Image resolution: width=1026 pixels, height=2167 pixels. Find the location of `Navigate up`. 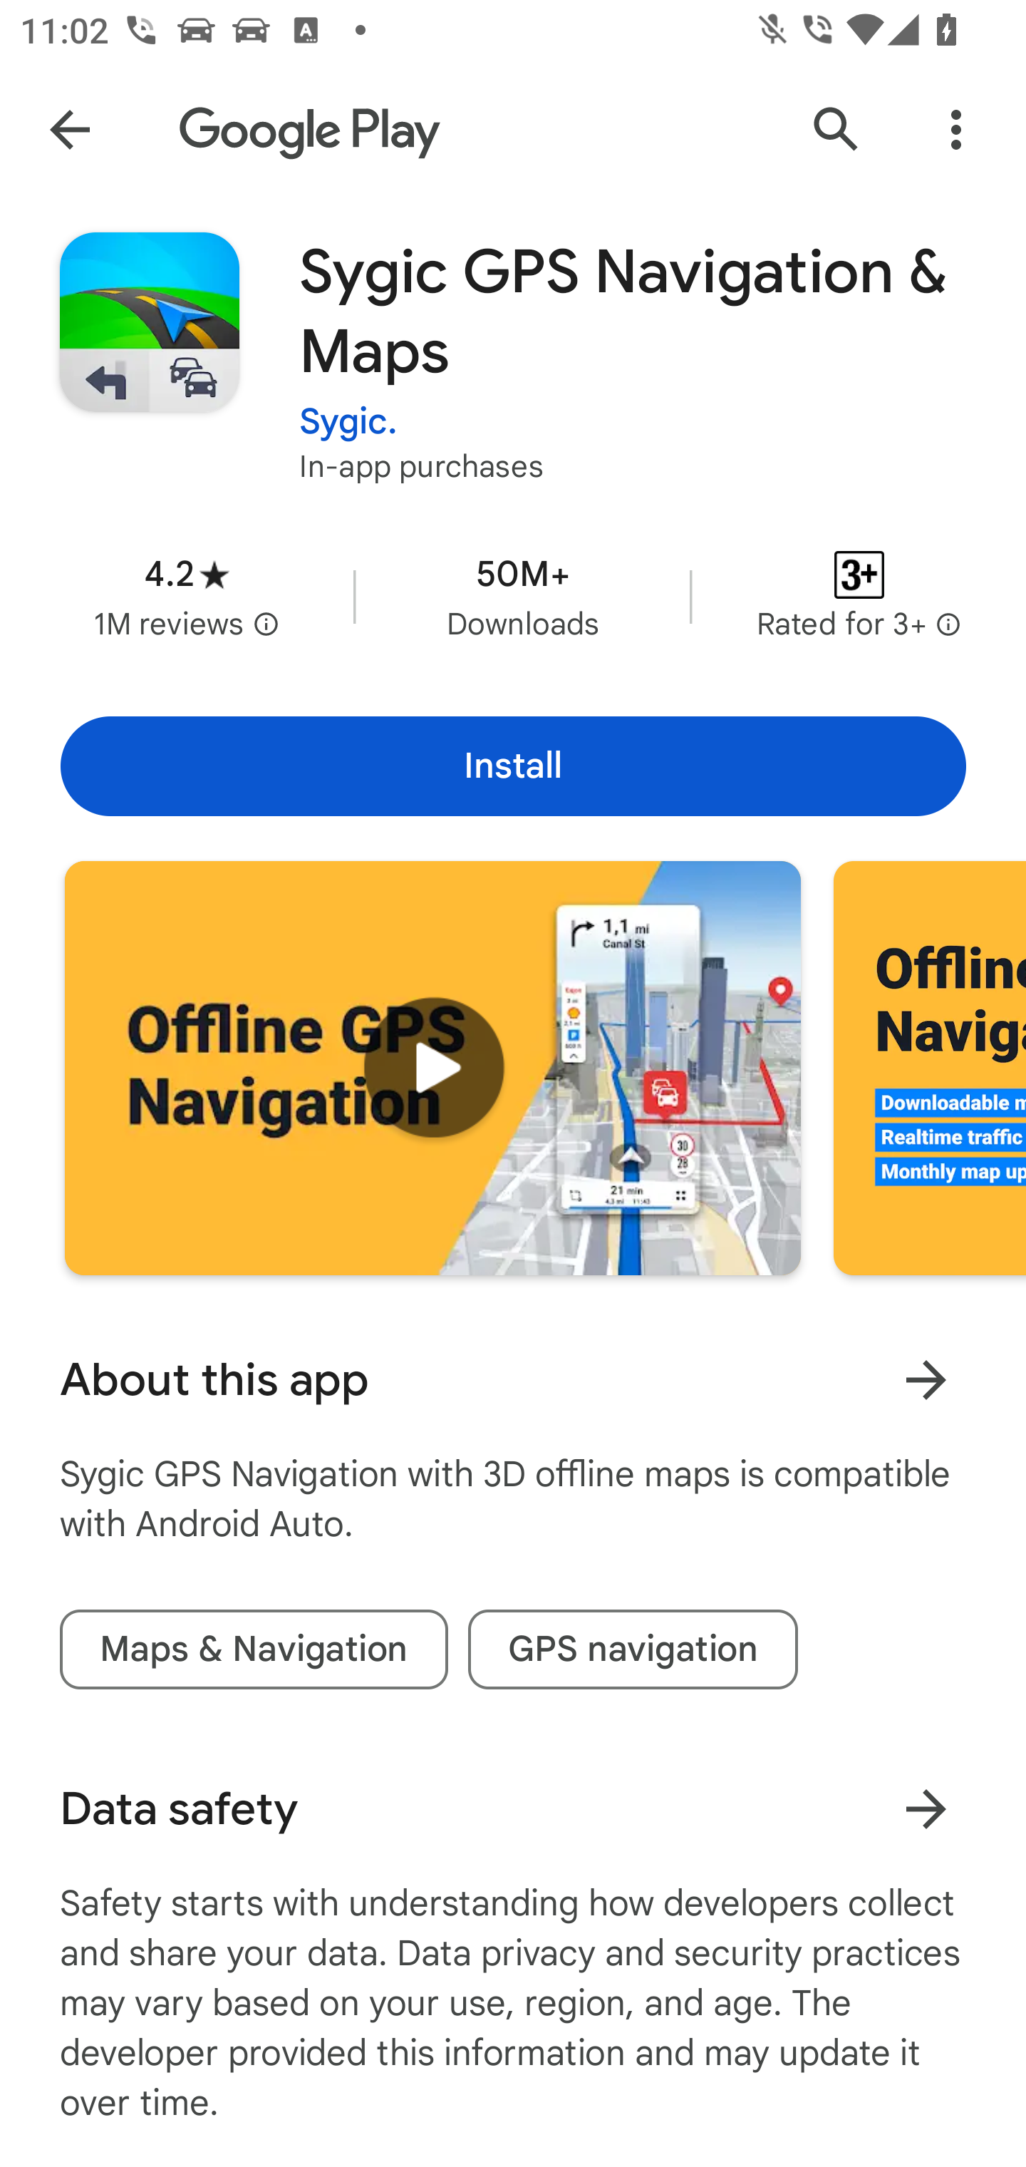

Navigate up is located at coordinates (70, 130).